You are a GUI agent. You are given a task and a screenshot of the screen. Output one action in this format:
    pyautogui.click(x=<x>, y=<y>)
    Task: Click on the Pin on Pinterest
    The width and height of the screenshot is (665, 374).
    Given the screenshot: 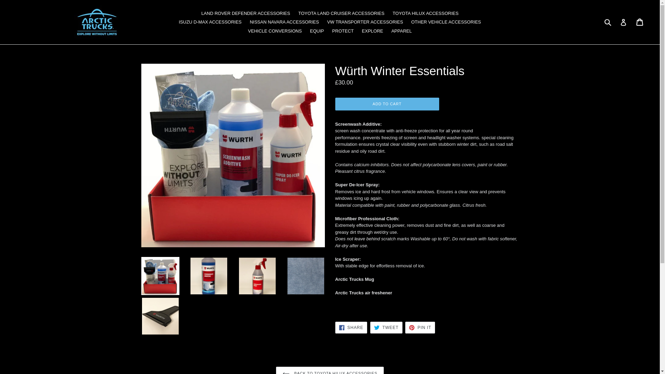 What is the action you would take?
    pyautogui.click(x=365, y=22)
    